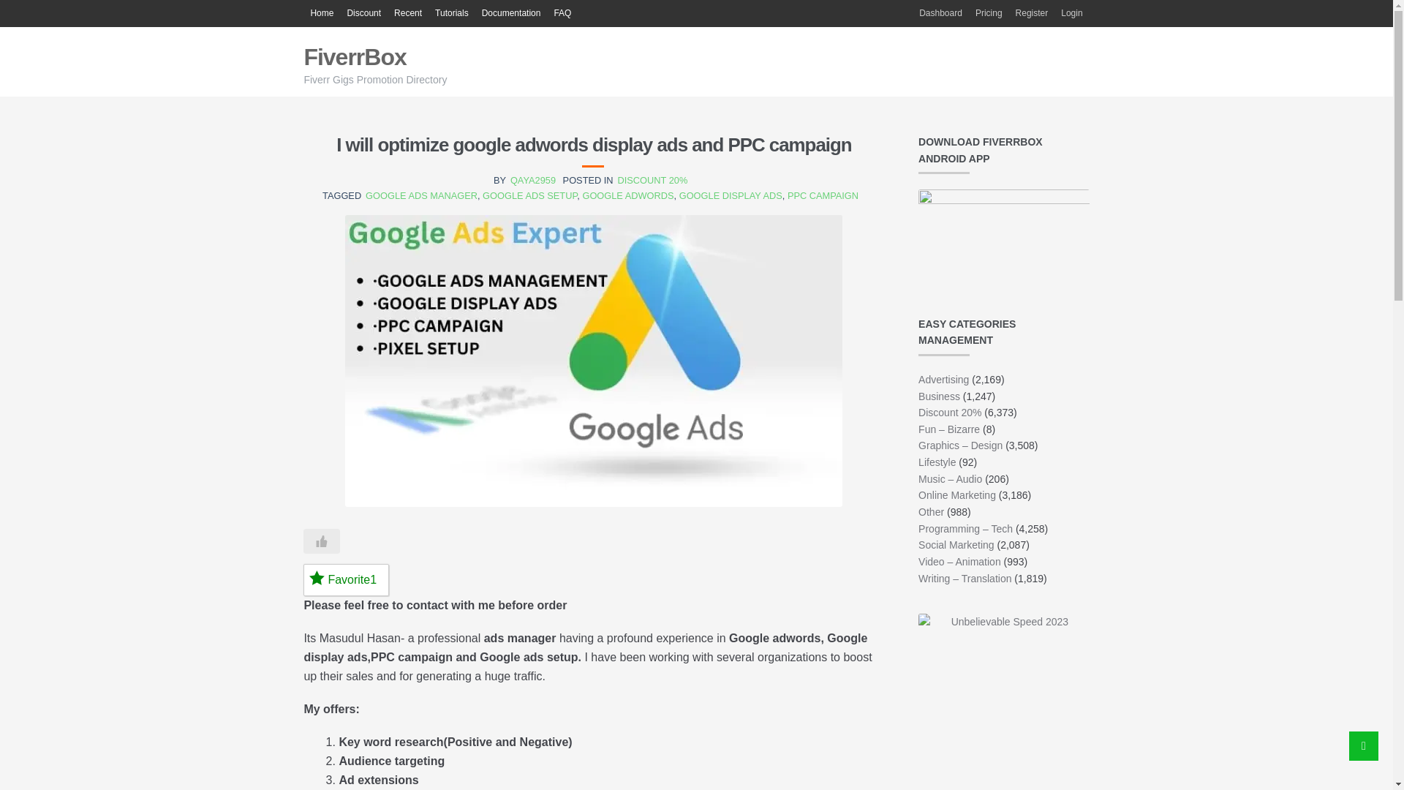  I want to click on GOOGLE ADWORDS, so click(627, 196).